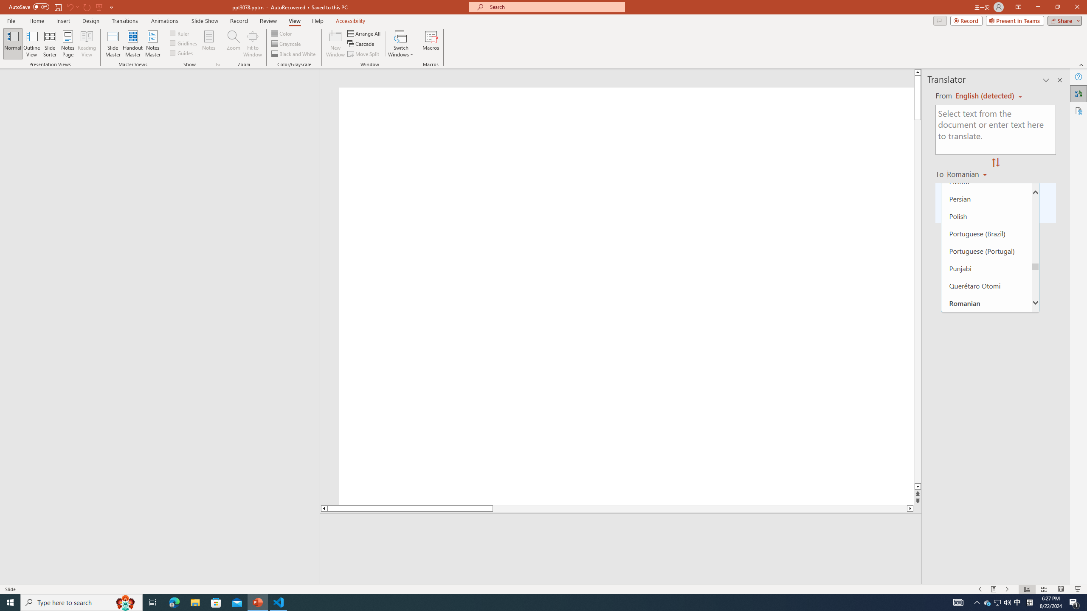 Image resolution: width=1087 pixels, height=611 pixels. Describe the element at coordinates (182, 53) in the screenshot. I see `Guides` at that location.